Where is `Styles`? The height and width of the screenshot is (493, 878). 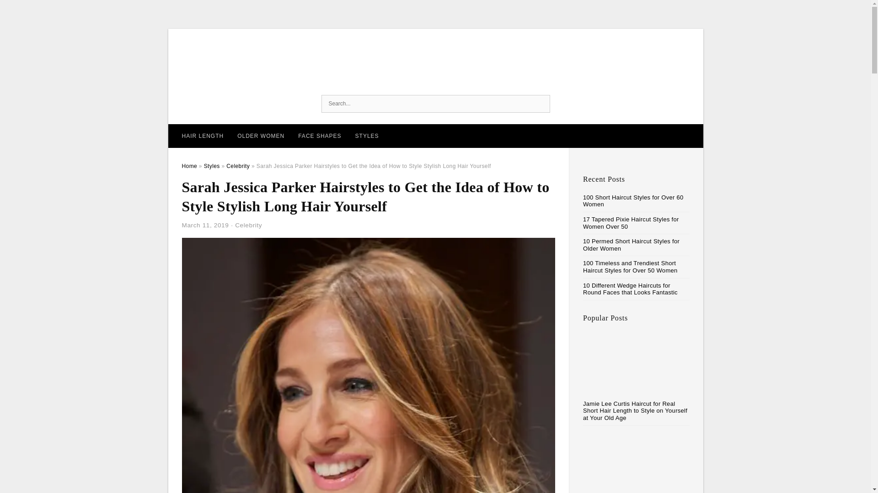
Styles is located at coordinates (212, 166).